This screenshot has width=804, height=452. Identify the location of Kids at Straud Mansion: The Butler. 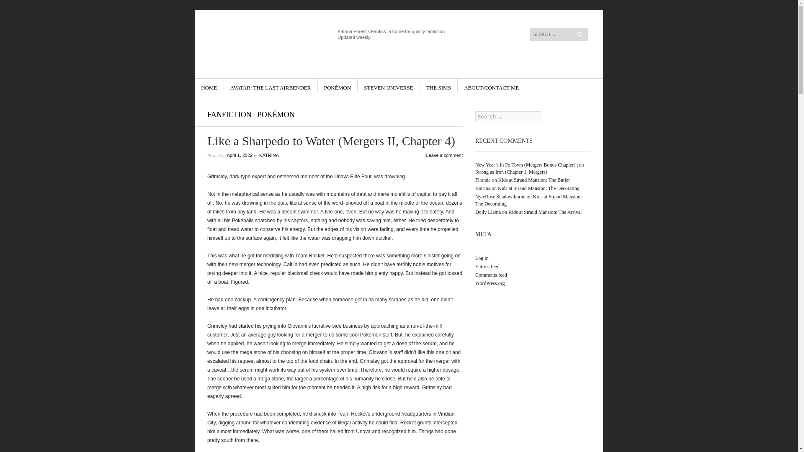
(534, 180).